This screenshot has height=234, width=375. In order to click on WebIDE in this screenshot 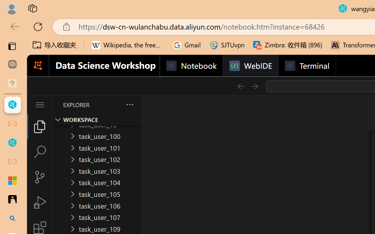, I will do `click(250, 66)`.